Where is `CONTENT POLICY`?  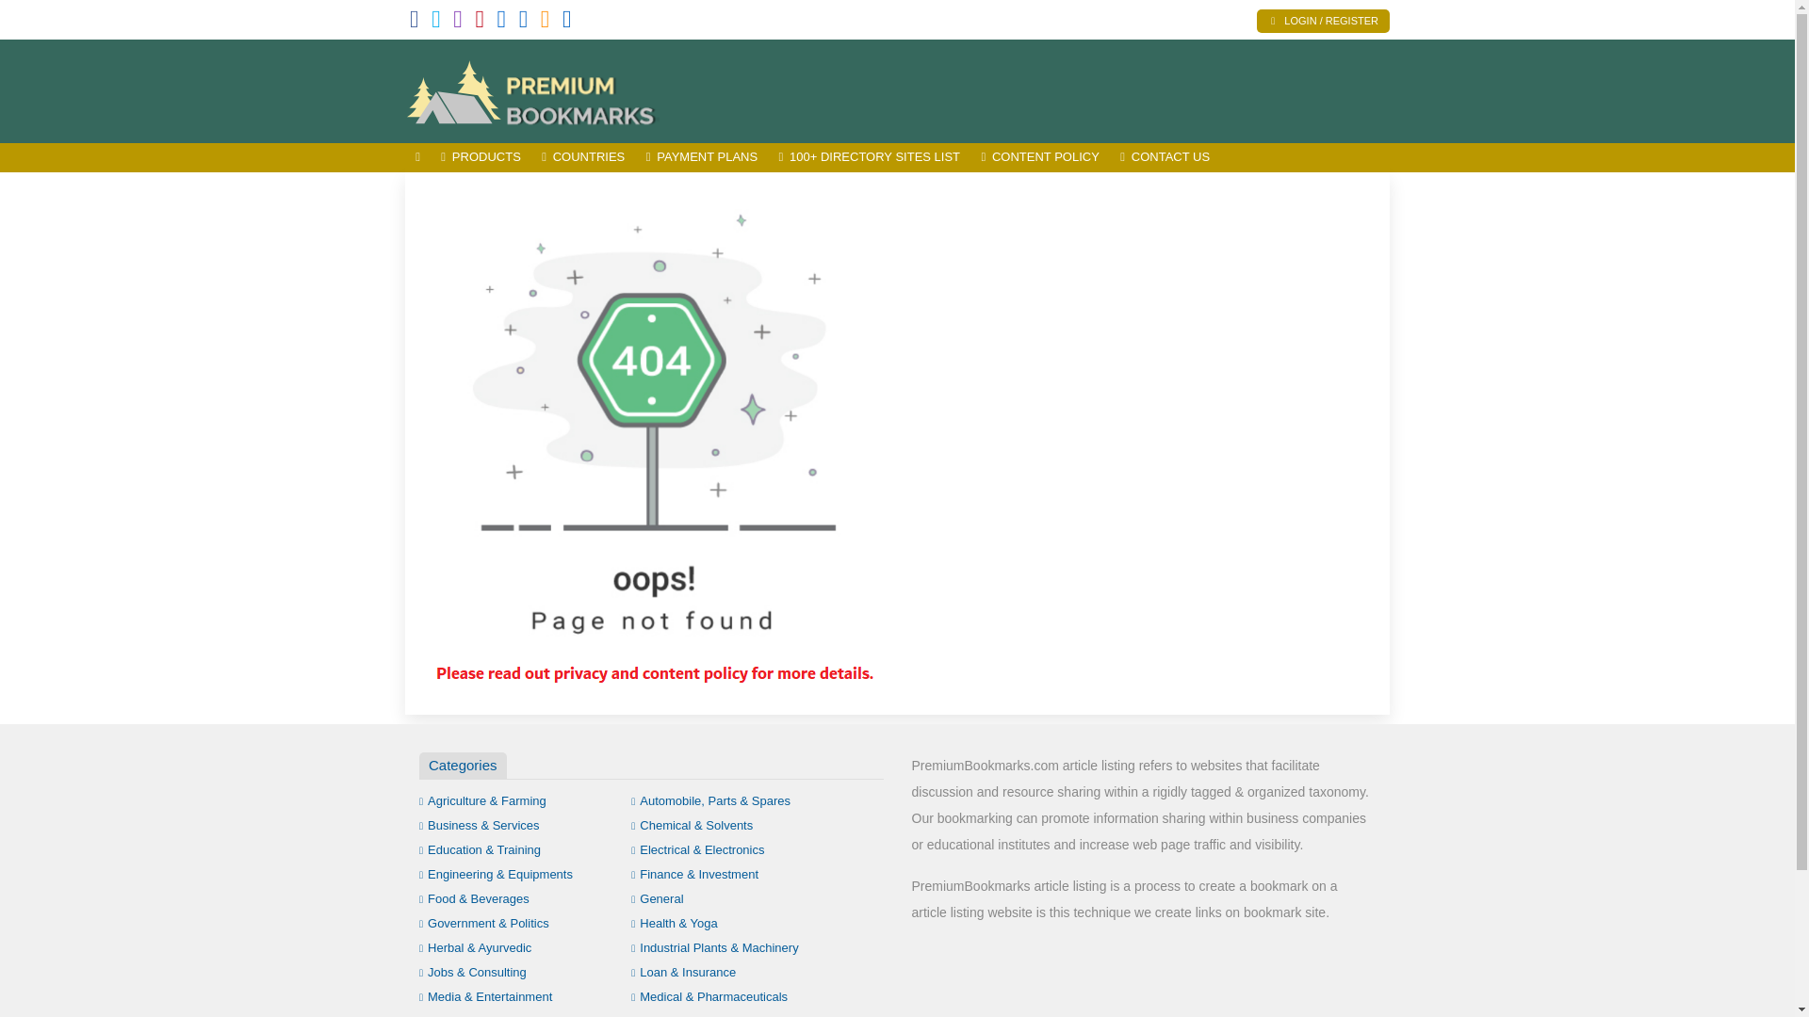 CONTENT POLICY is located at coordinates (1040, 157).